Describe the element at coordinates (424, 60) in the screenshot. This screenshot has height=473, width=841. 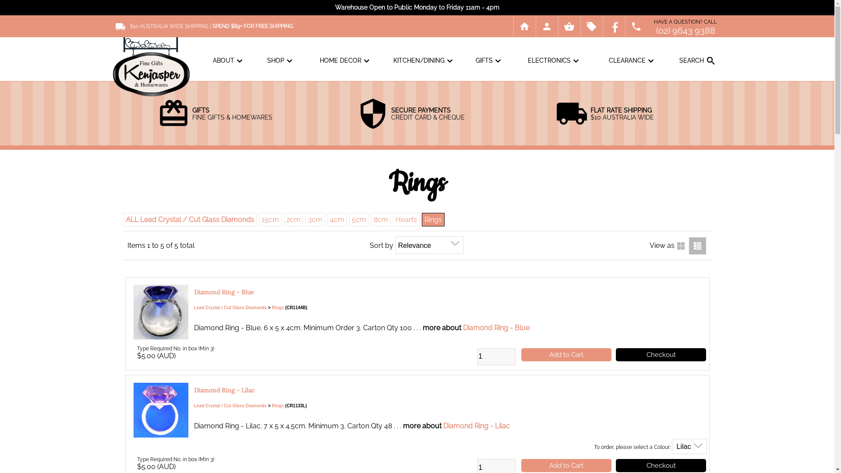
I see `KITCHEN/DININGexpand_more` at that location.